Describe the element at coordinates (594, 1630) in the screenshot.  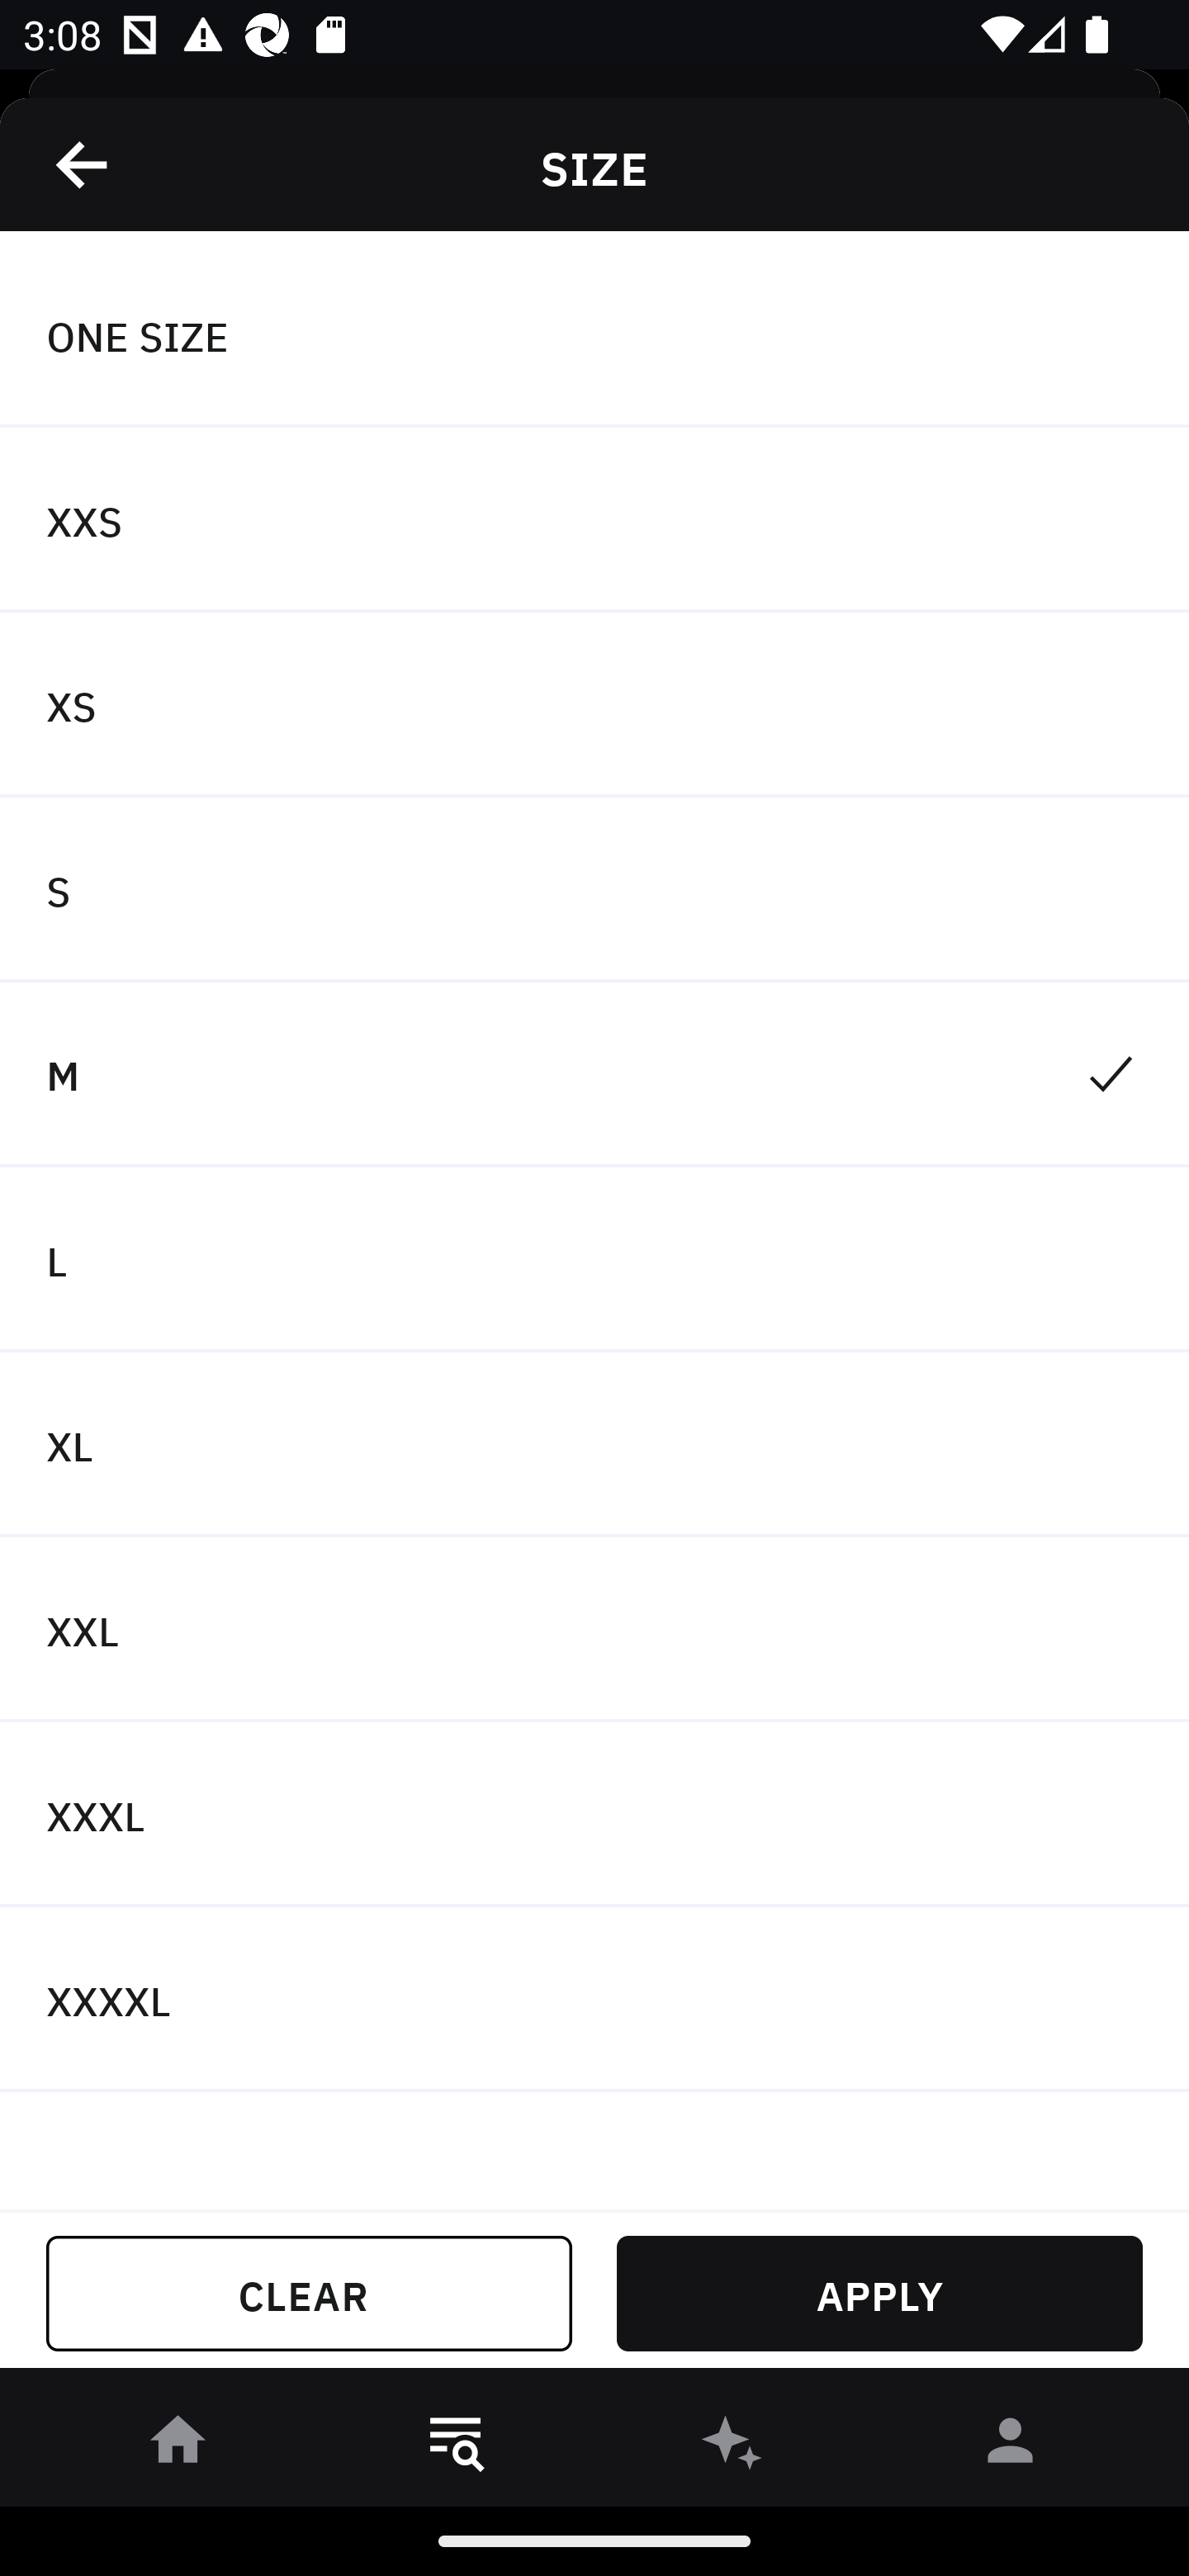
I see `XXL` at that location.